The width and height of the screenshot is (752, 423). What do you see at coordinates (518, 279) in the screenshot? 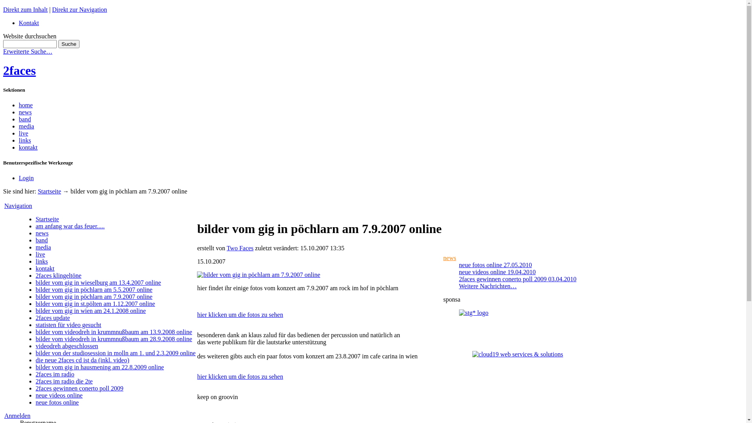
I see `2faces gewinnen conerto poll 2009 03.04.2010` at bounding box center [518, 279].